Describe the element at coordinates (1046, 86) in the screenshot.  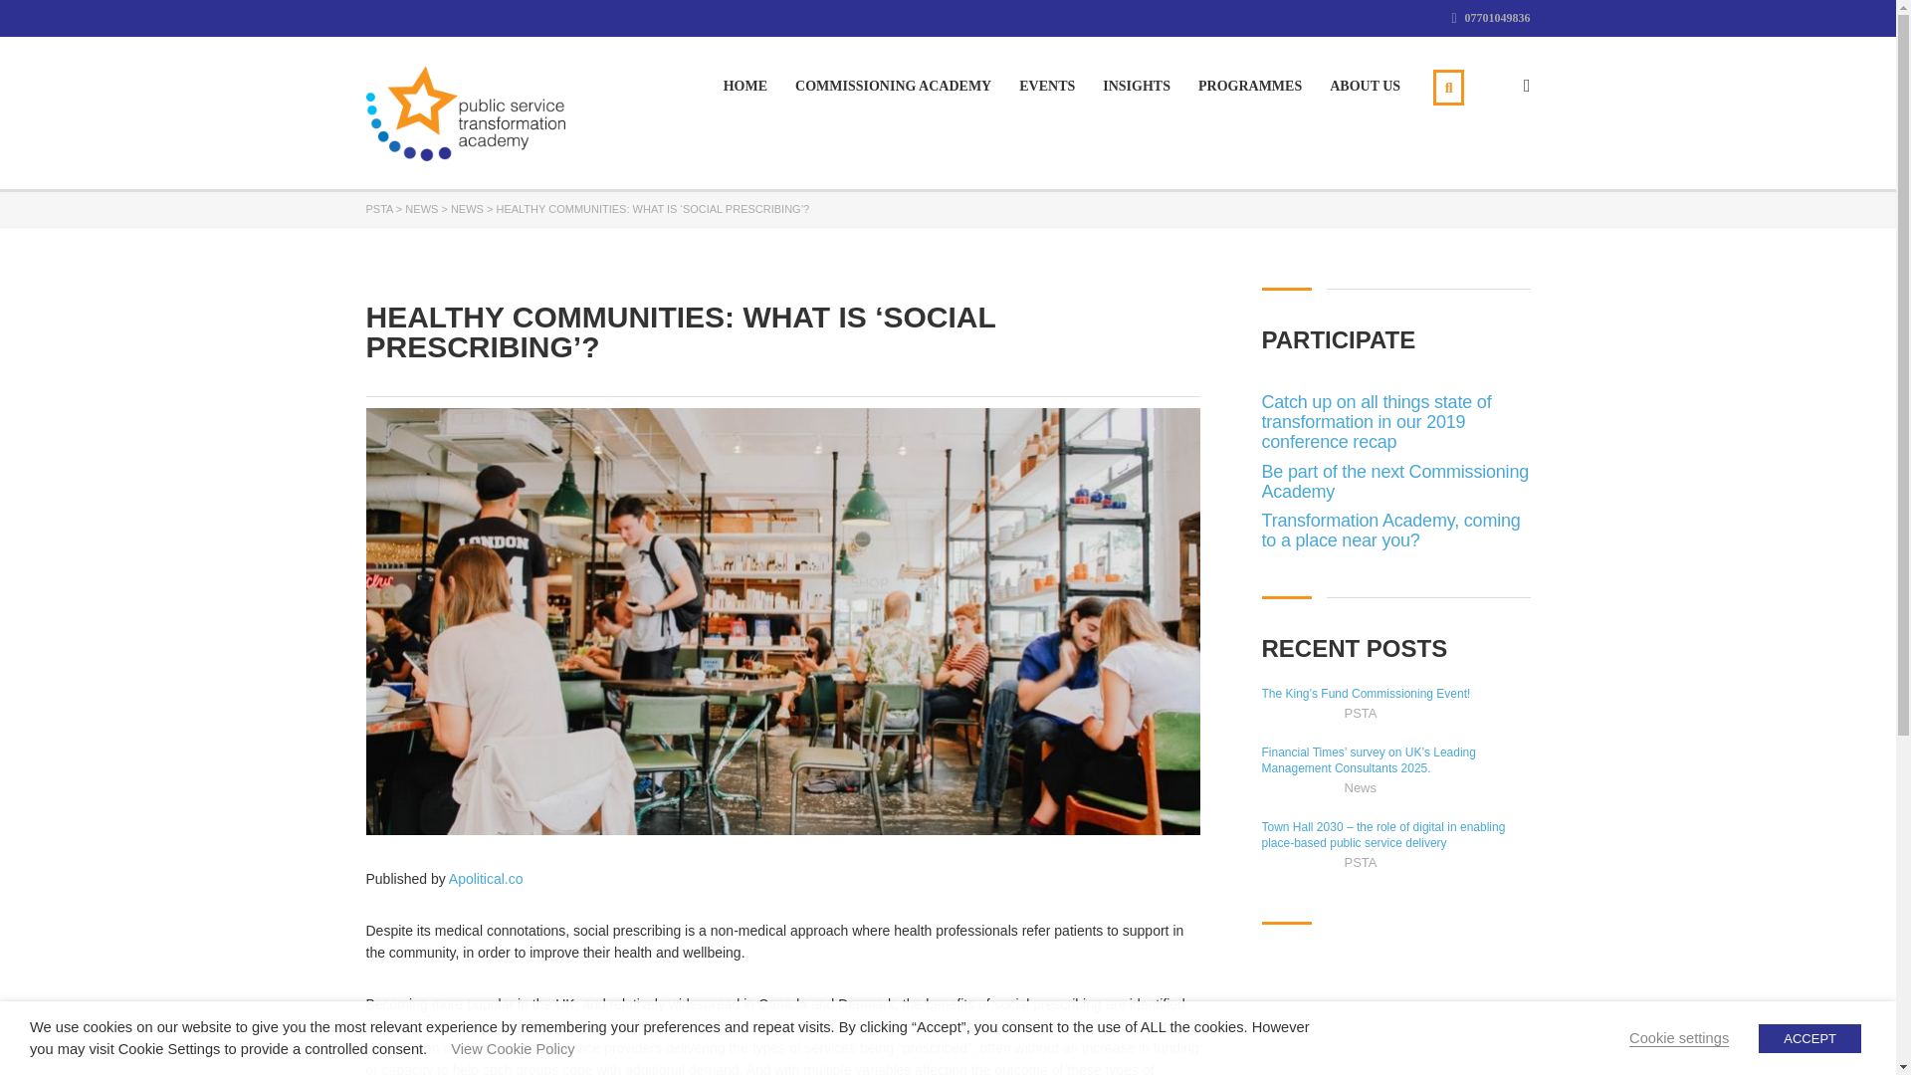
I see `EVENTS` at that location.